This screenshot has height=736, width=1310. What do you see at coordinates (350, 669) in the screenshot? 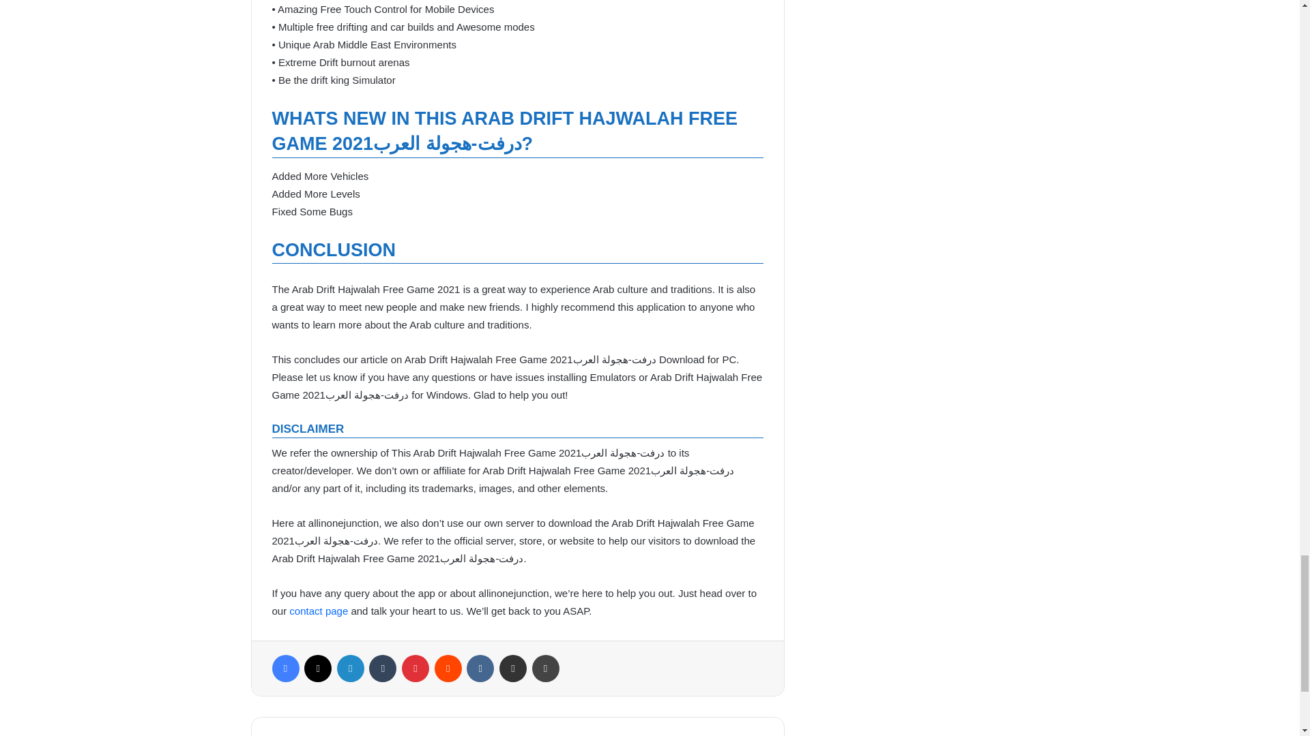
I see `LinkedIn` at bounding box center [350, 669].